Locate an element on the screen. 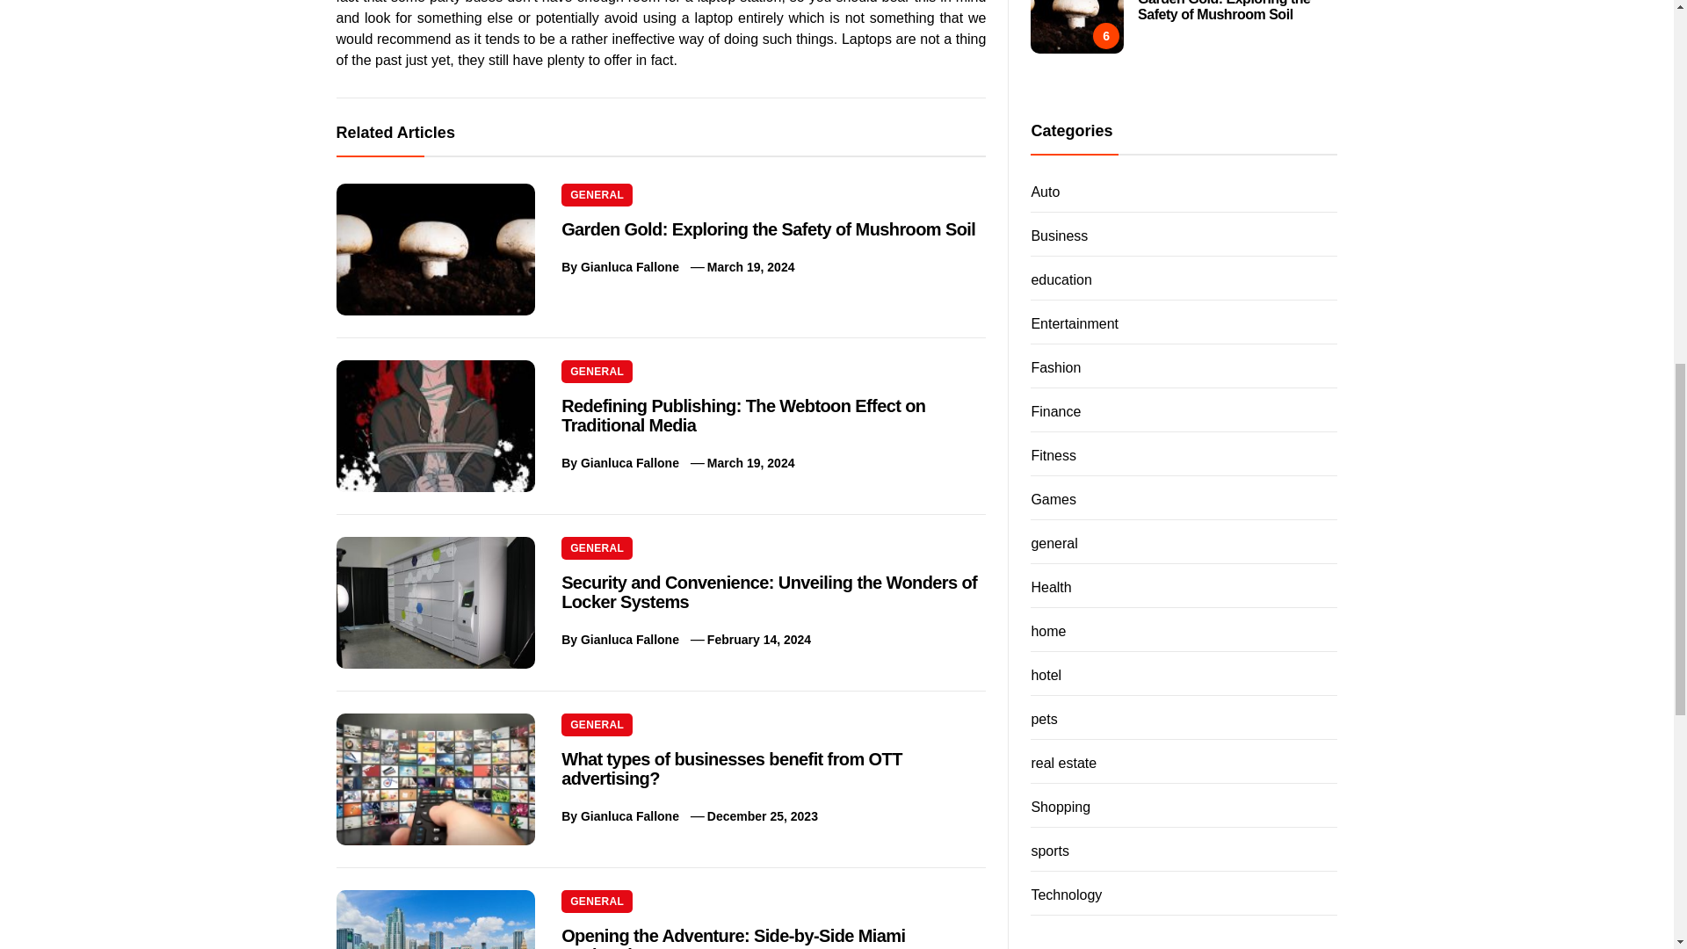 The height and width of the screenshot is (949, 1687). Gianluca Fallone is located at coordinates (629, 267).